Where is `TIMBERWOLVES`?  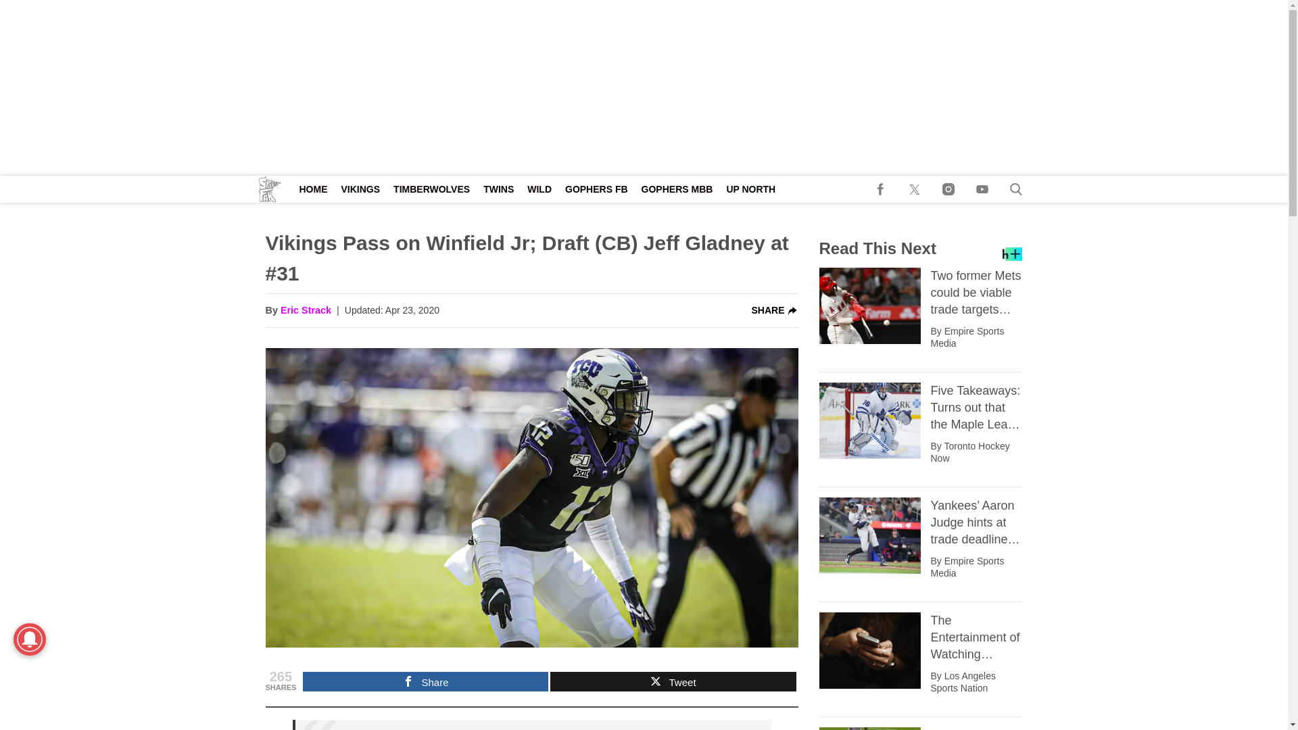
TIMBERWOLVES is located at coordinates (431, 189).